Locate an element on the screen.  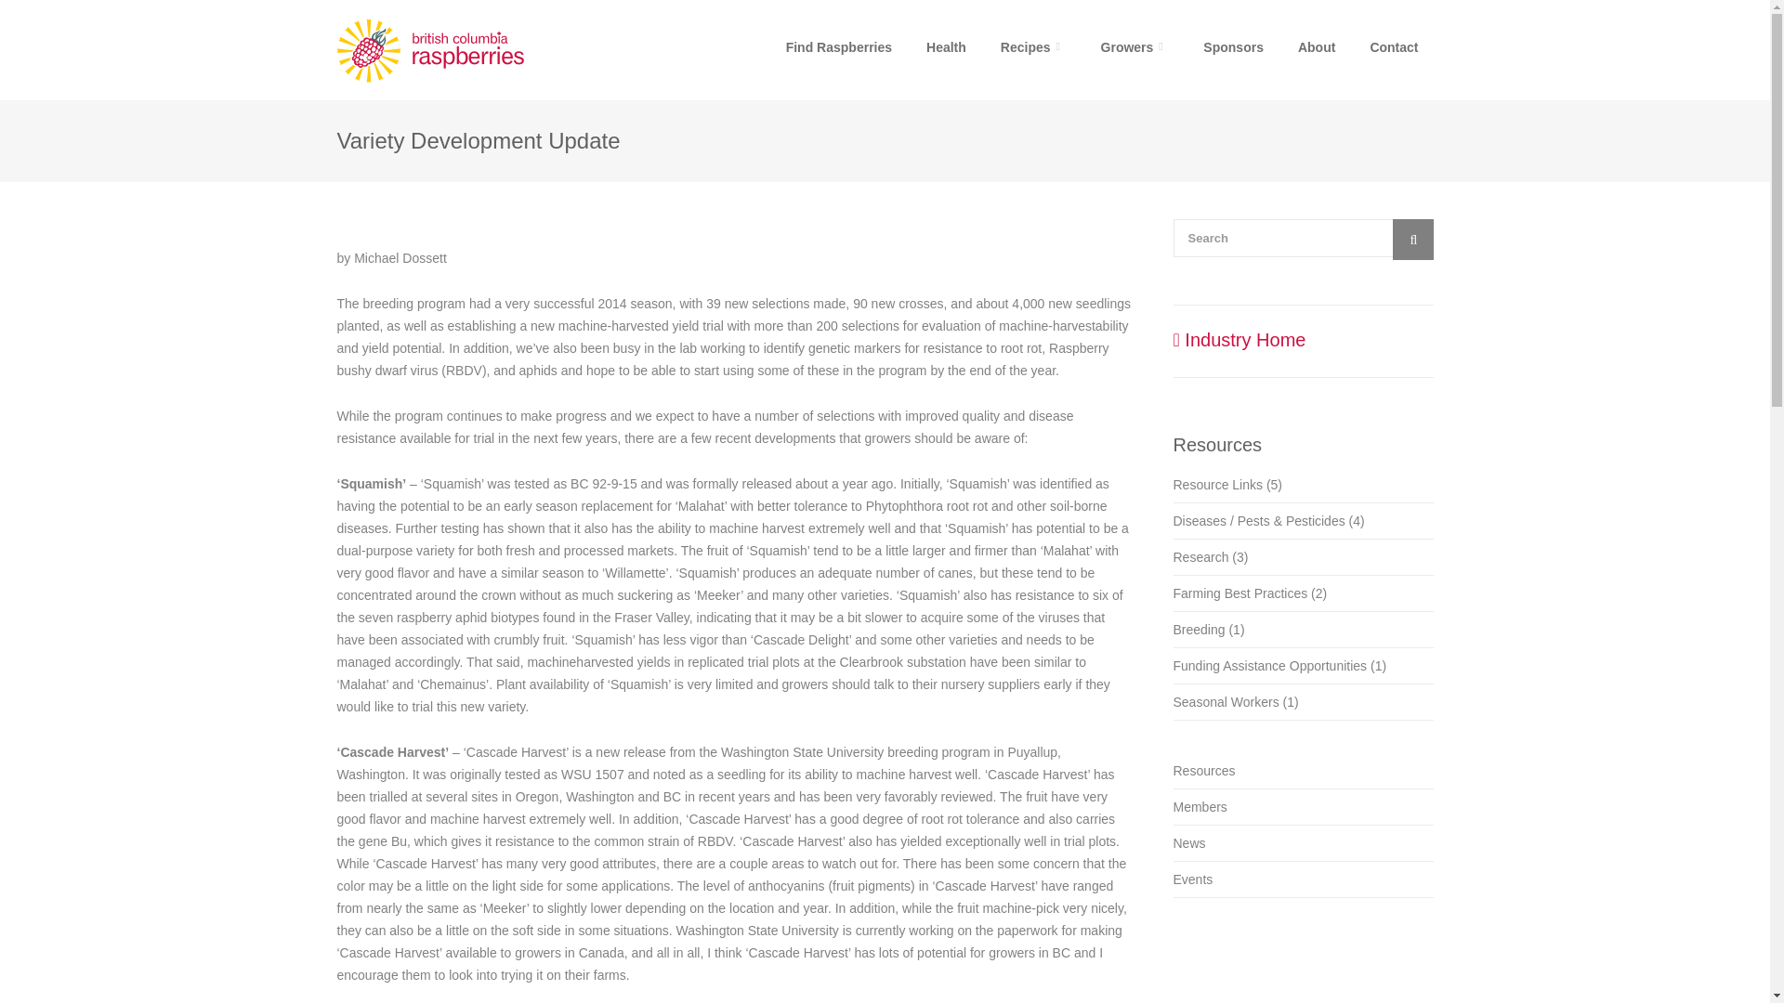
Industry Home is located at coordinates (1239, 340).